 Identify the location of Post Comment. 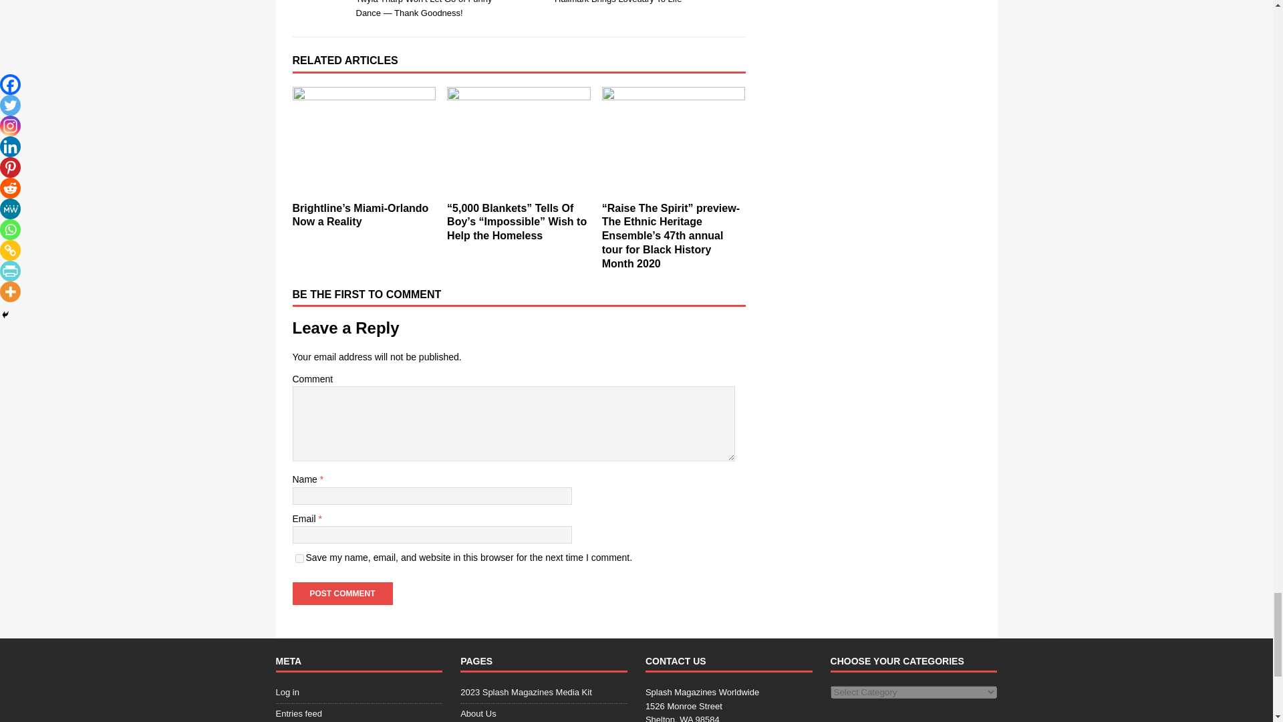
(342, 594).